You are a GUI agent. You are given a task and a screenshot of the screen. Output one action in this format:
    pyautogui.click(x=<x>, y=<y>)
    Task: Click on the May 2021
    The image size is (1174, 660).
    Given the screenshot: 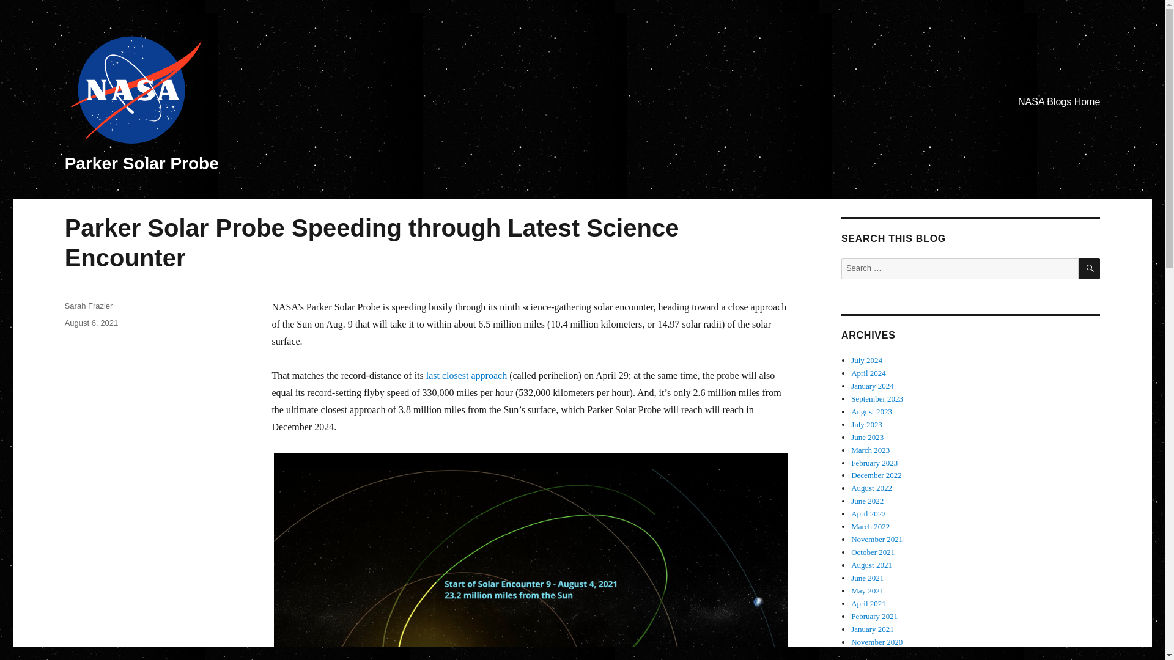 What is the action you would take?
    pyautogui.click(x=867, y=590)
    